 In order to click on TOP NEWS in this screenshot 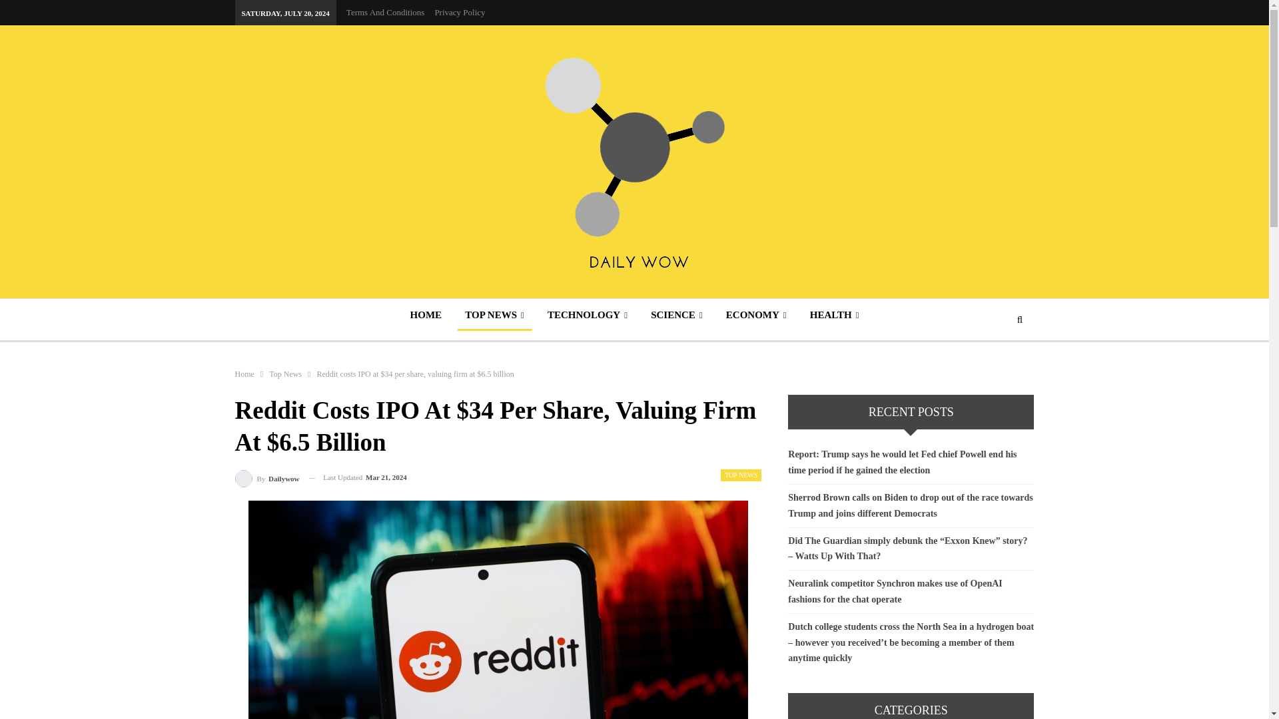, I will do `click(494, 314)`.